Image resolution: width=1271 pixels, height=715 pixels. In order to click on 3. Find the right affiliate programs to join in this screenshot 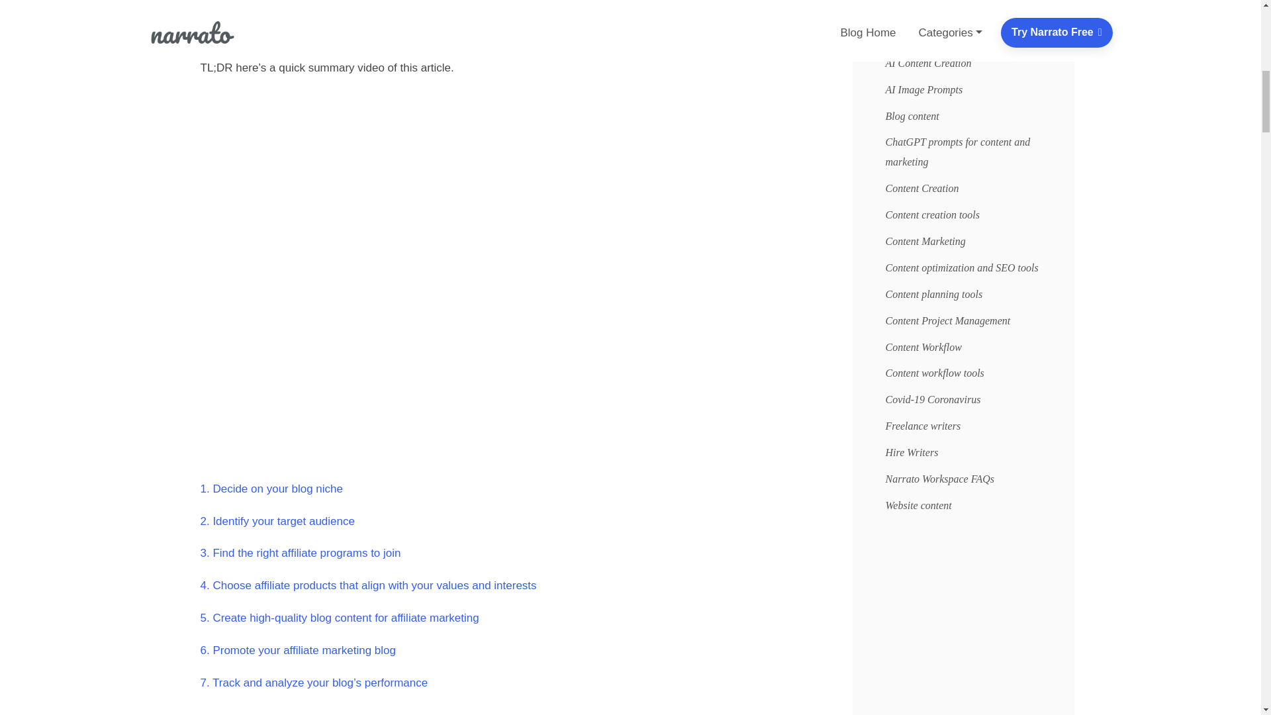, I will do `click(299, 553)`.